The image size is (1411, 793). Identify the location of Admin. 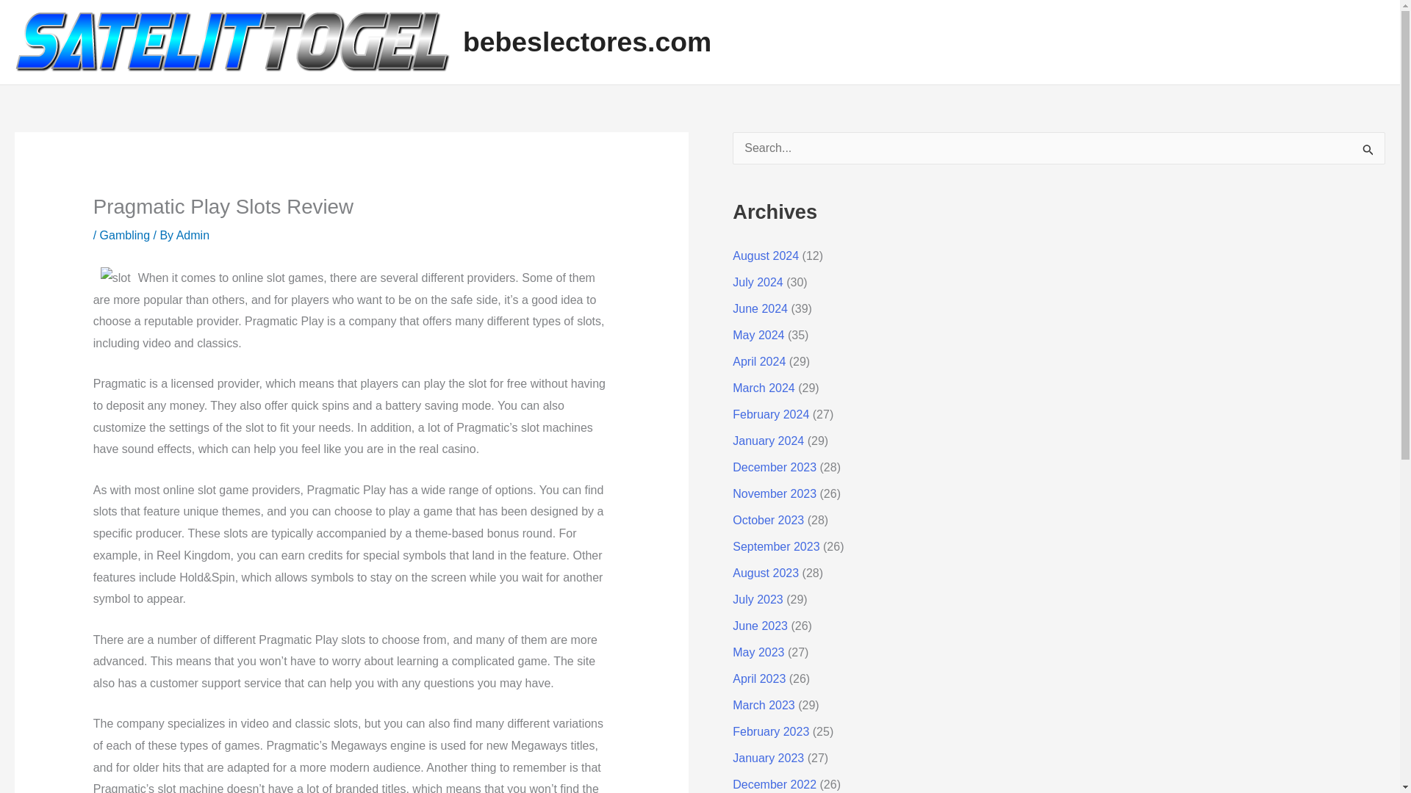
(193, 235).